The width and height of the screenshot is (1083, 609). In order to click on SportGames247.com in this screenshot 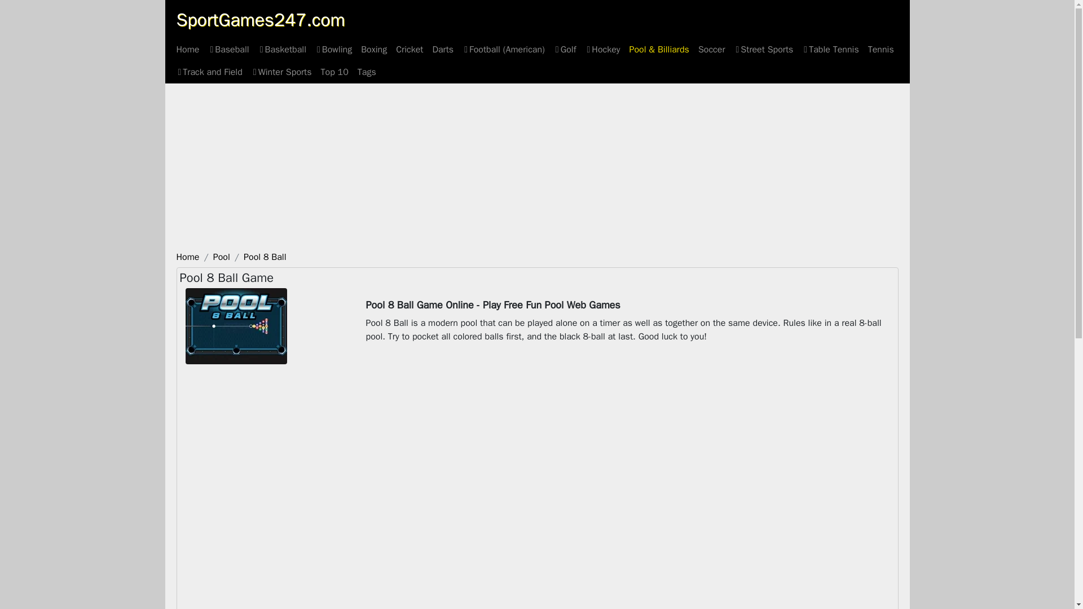, I will do `click(259, 20)`.